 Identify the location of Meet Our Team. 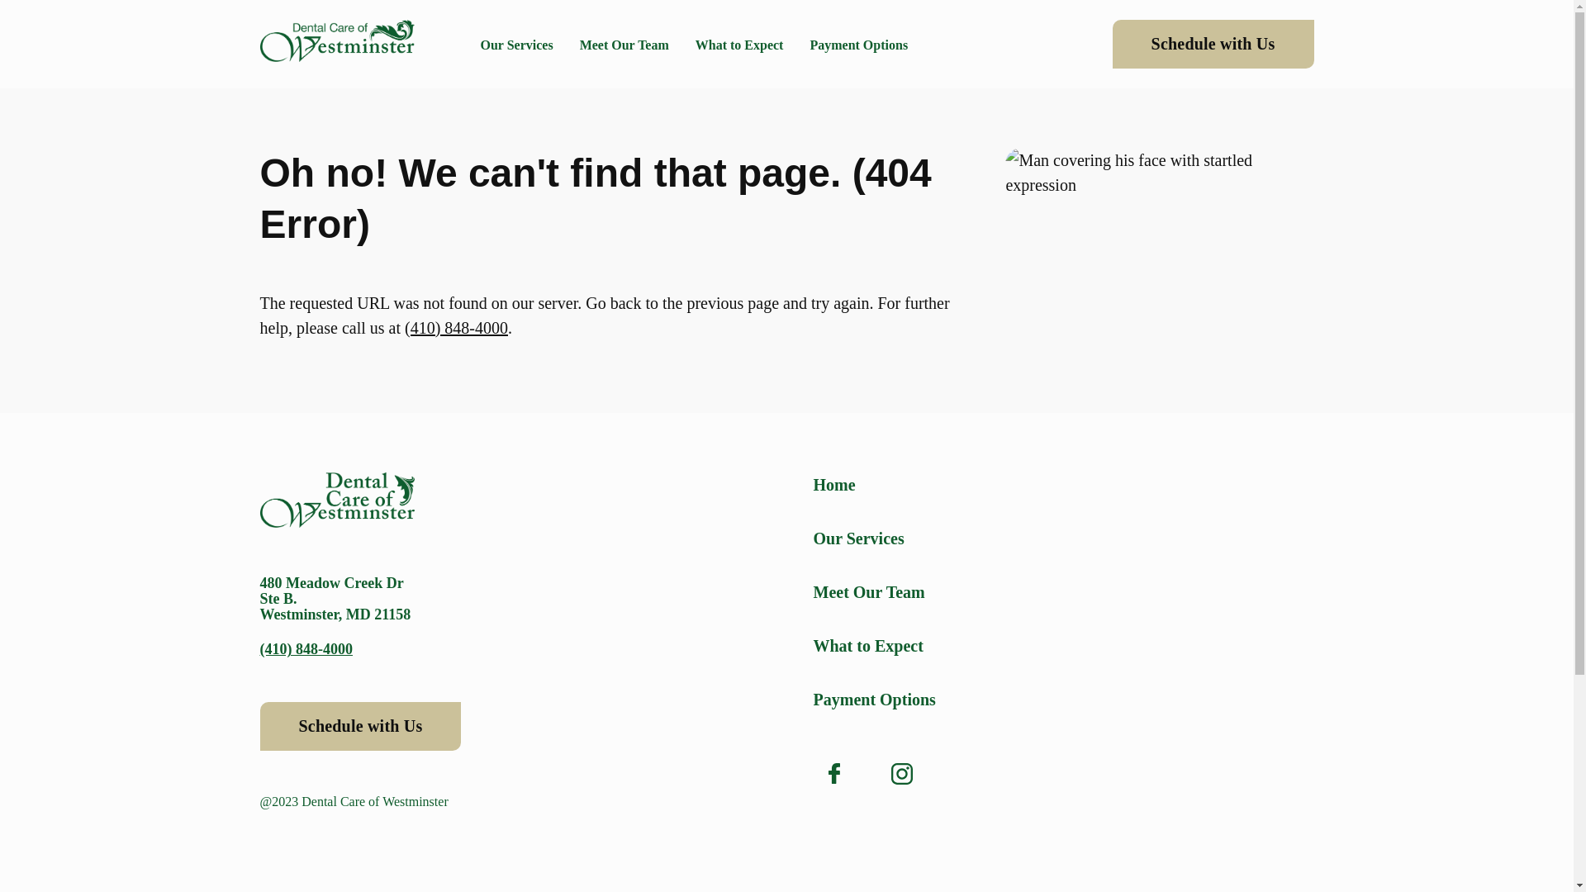
(1062, 592).